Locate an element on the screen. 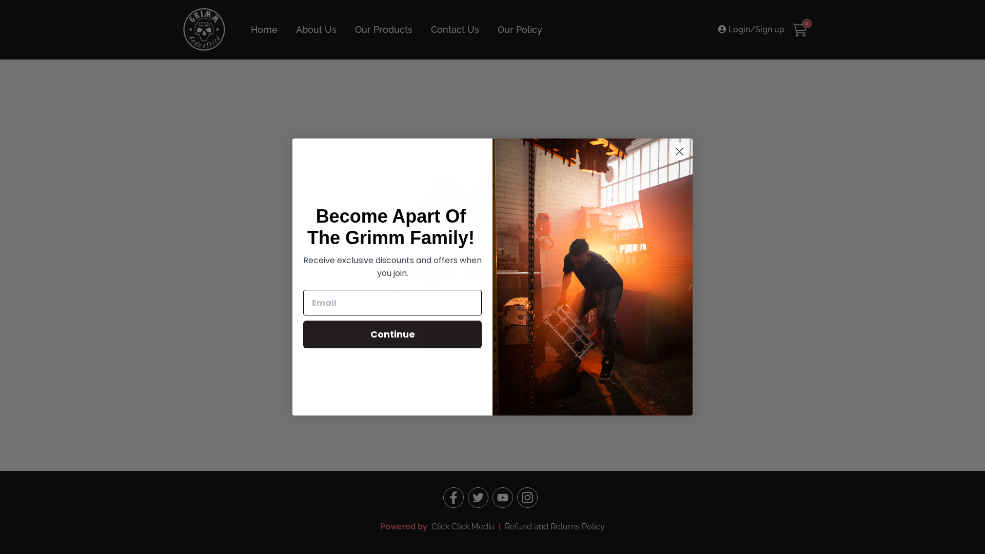  Login/Sign up is located at coordinates (751, 30).